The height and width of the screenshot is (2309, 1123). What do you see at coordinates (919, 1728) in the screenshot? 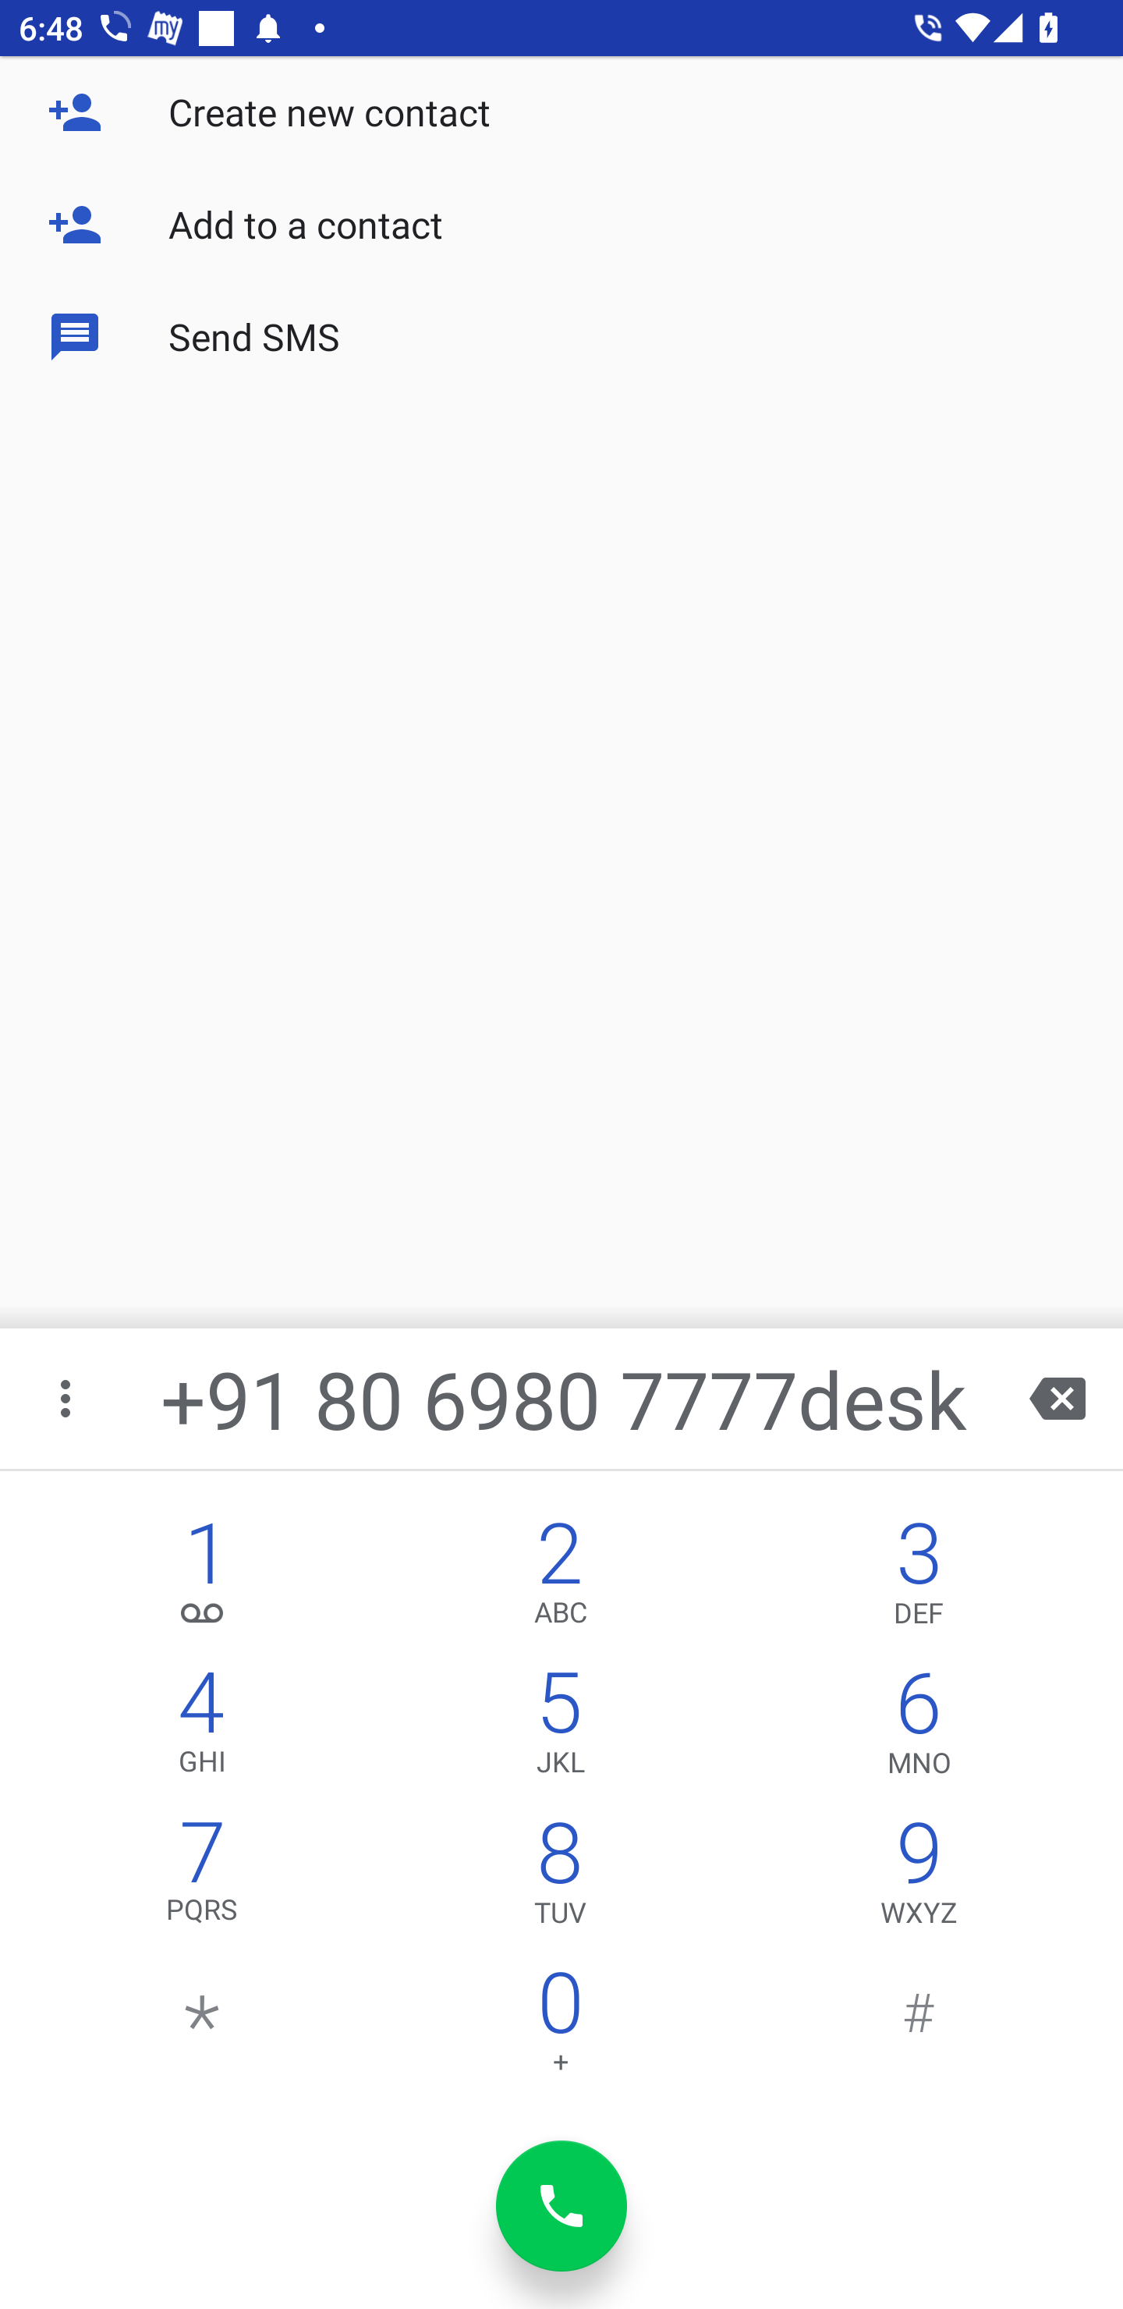
I see `6,MNO 6 MNO` at bounding box center [919, 1728].